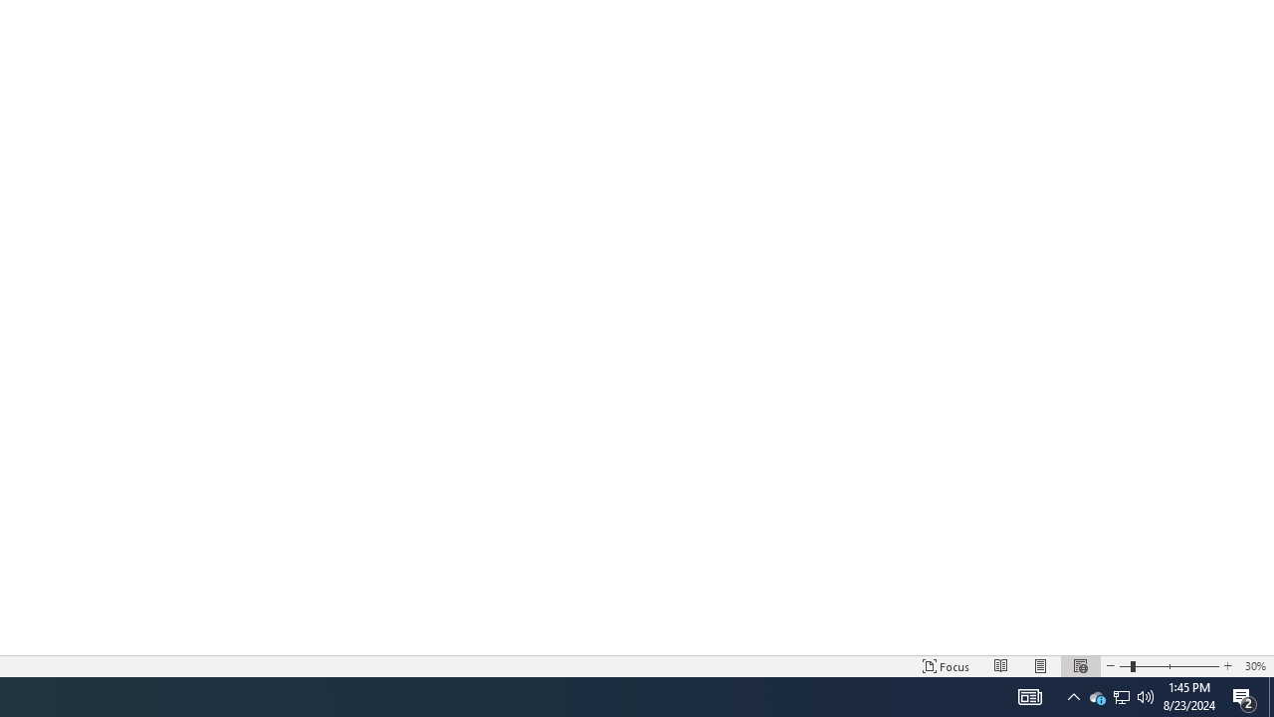 This screenshot has width=1274, height=717. What do you see at coordinates (1168, 665) in the screenshot?
I see `Zoom` at bounding box center [1168, 665].